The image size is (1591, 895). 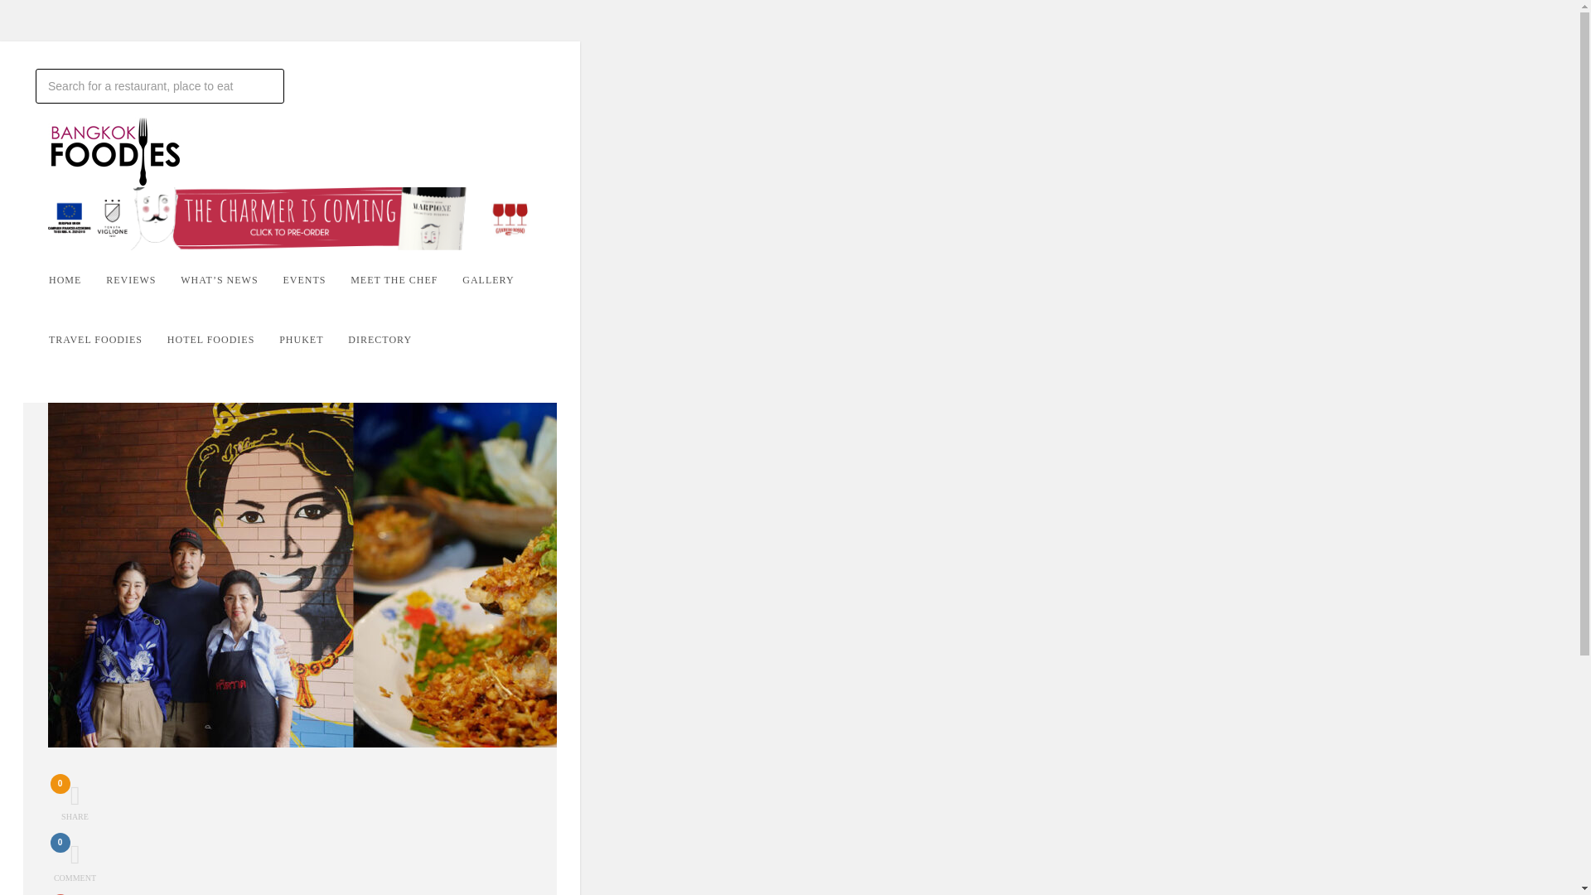 What do you see at coordinates (313, 340) in the screenshot?
I see `TRAVEL FOODIES` at bounding box center [313, 340].